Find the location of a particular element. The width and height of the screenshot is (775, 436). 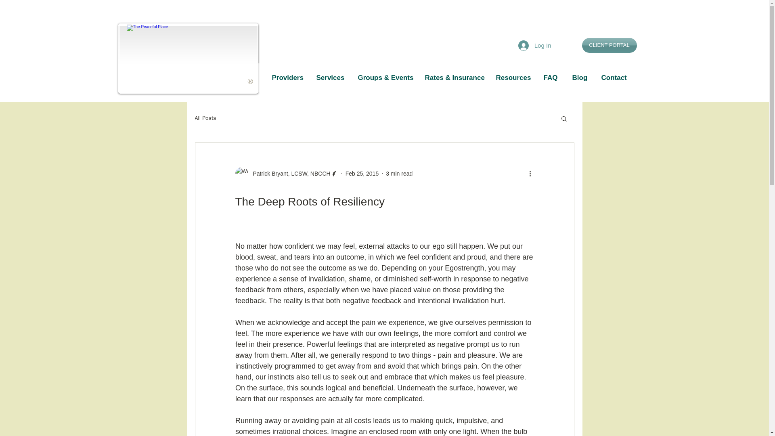

All Posts is located at coordinates (205, 118).